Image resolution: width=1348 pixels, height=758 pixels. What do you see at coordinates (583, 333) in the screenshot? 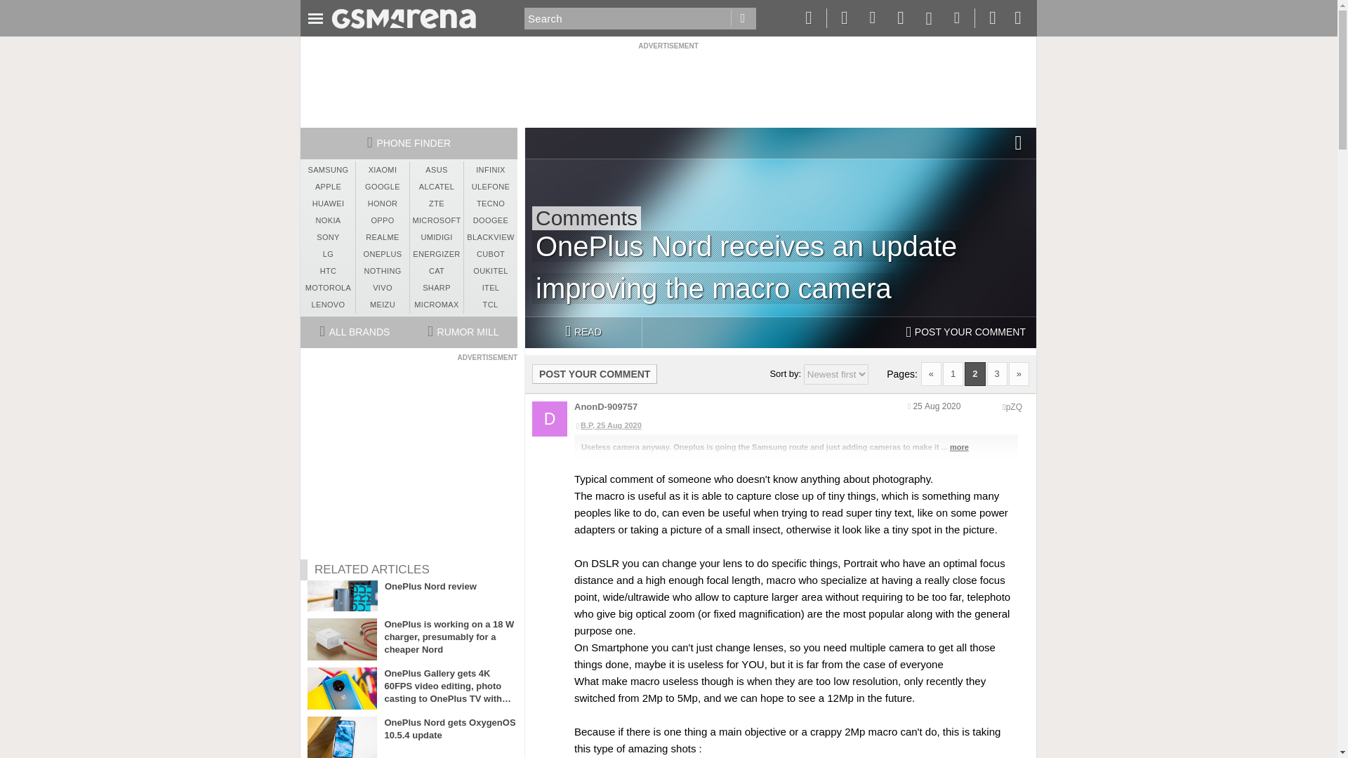
I see `READ` at bounding box center [583, 333].